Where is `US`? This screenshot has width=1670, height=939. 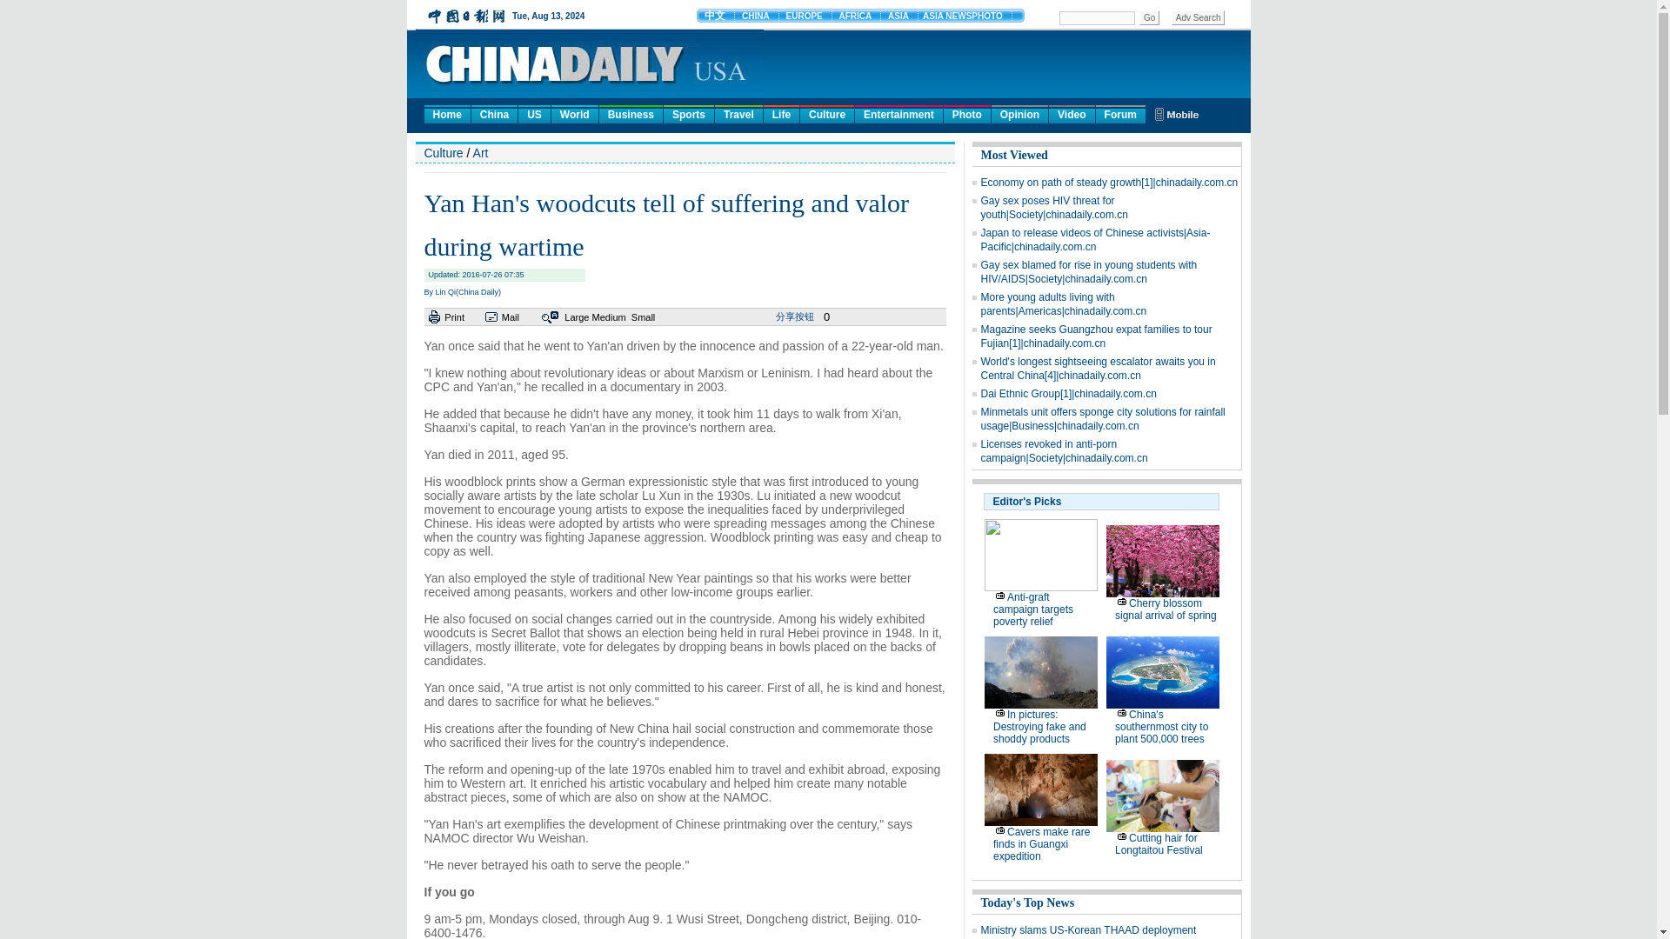 US is located at coordinates (534, 113).